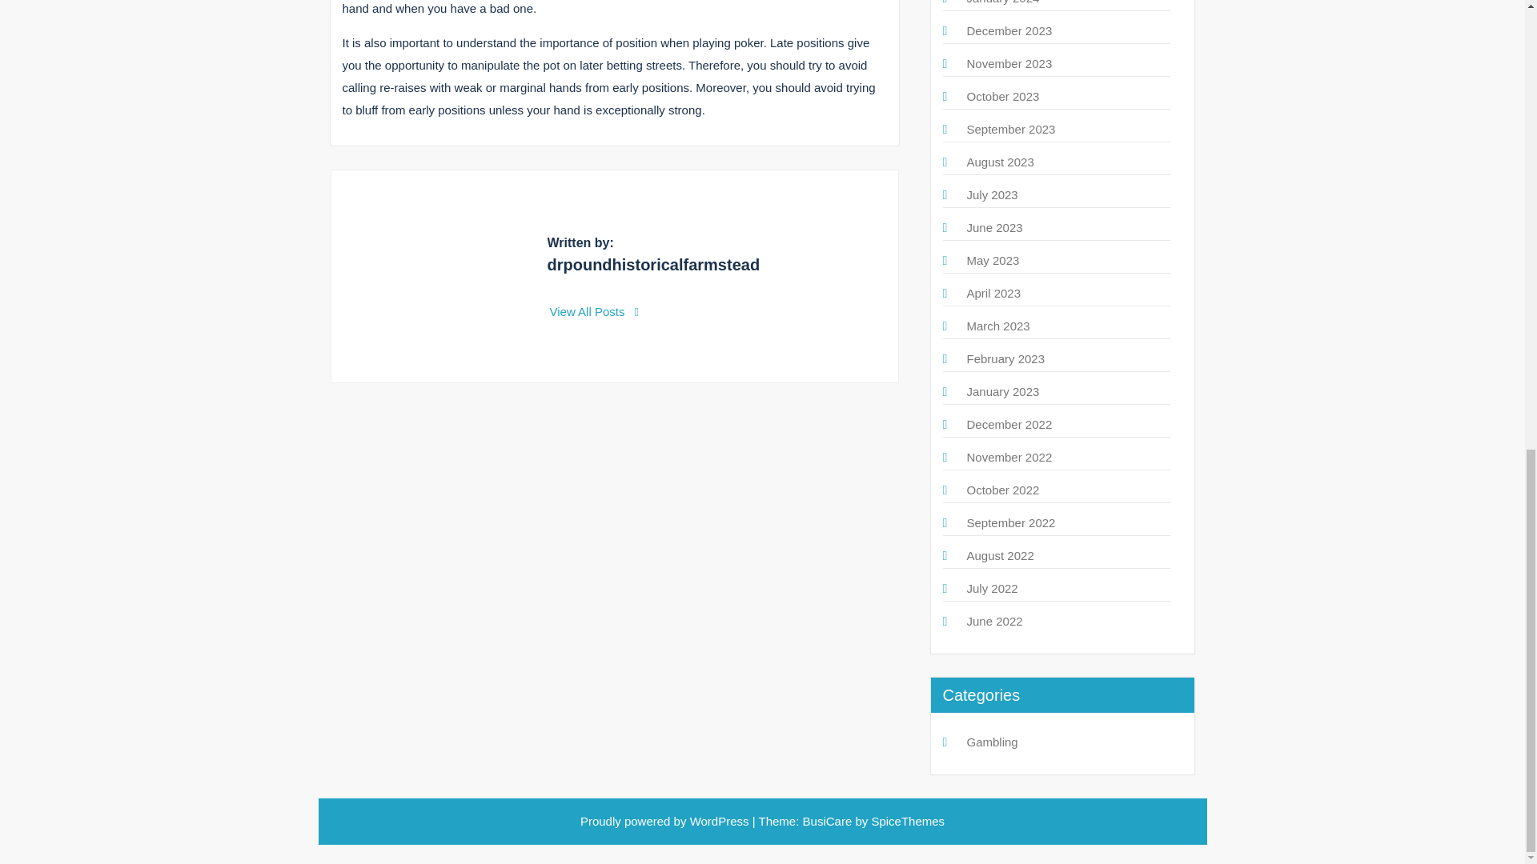  I want to click on October 2022, so click(1003, 490).